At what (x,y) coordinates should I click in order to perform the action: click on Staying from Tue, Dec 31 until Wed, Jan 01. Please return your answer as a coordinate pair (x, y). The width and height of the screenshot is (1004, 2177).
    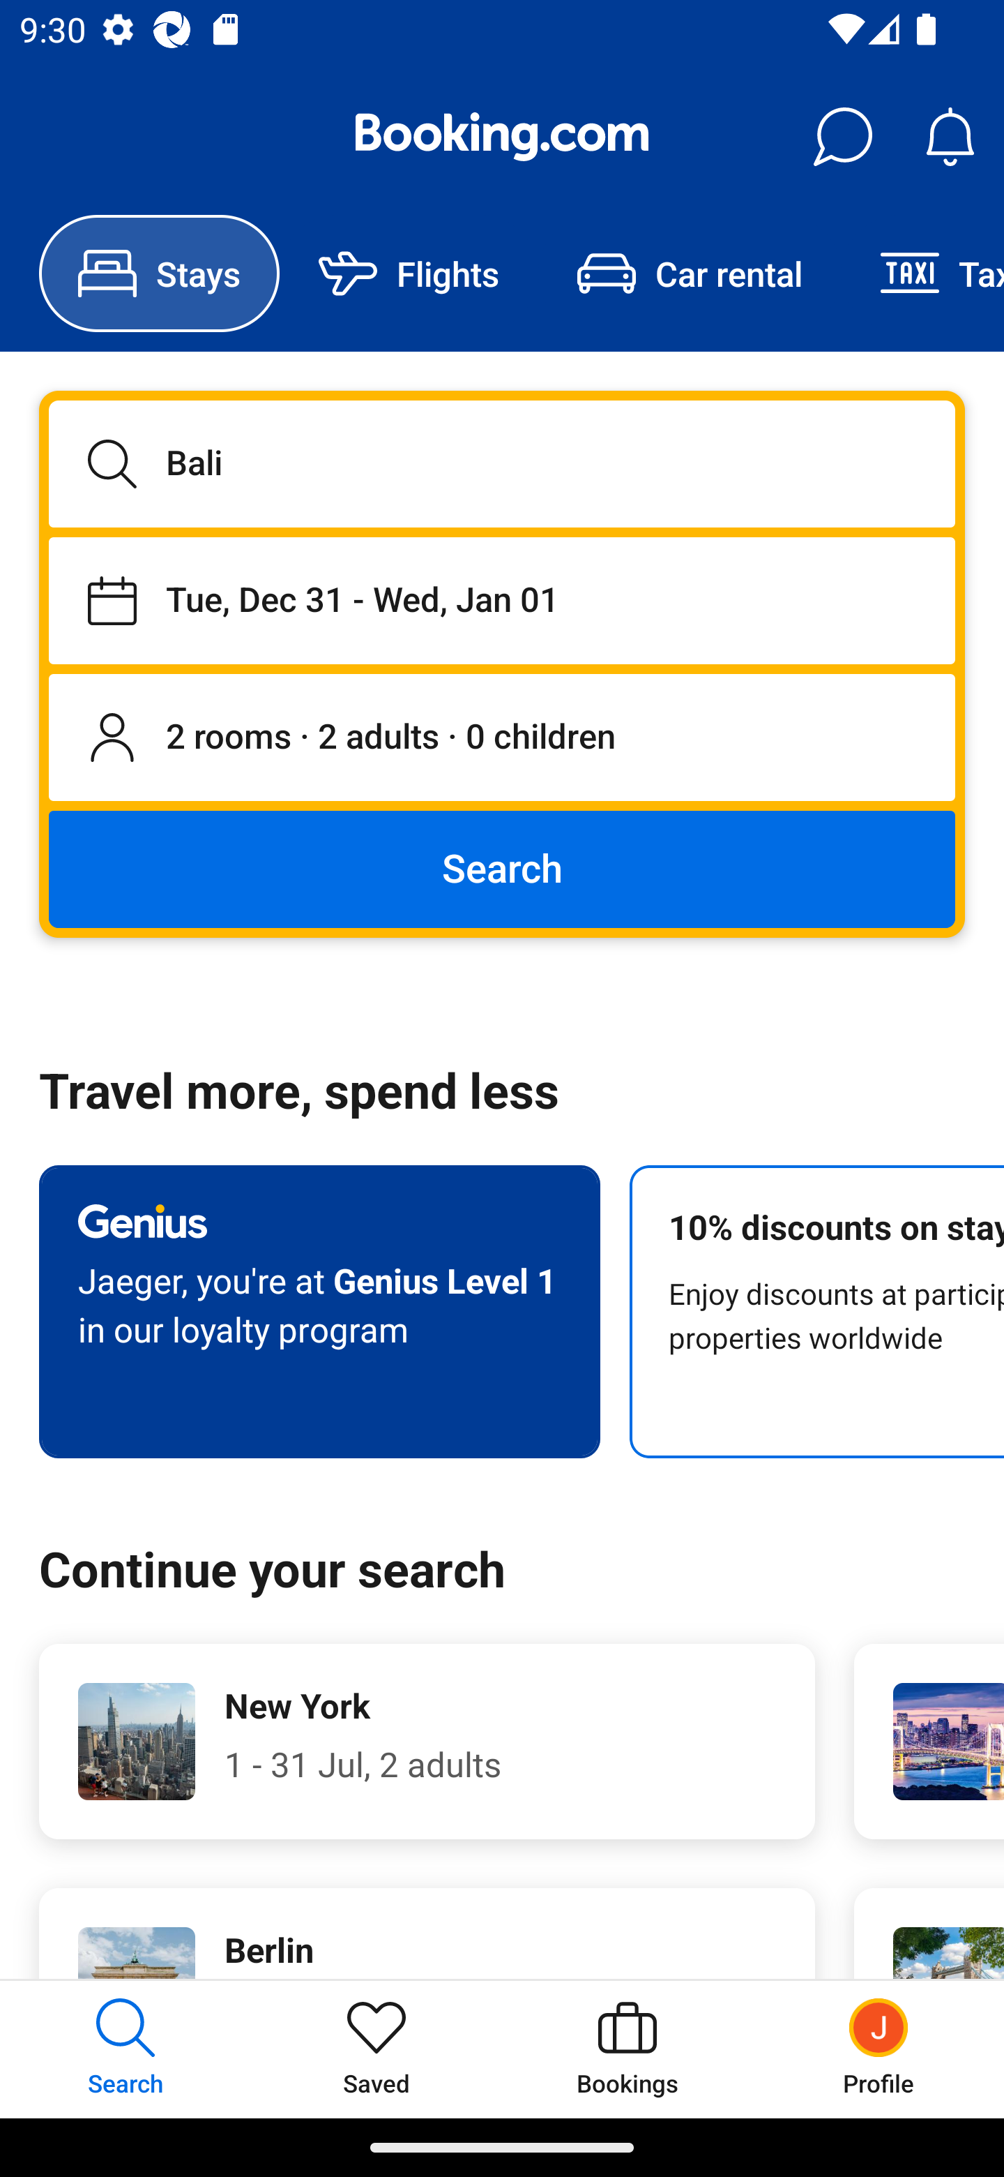
    Looking at the image, I should click on (502, 600).